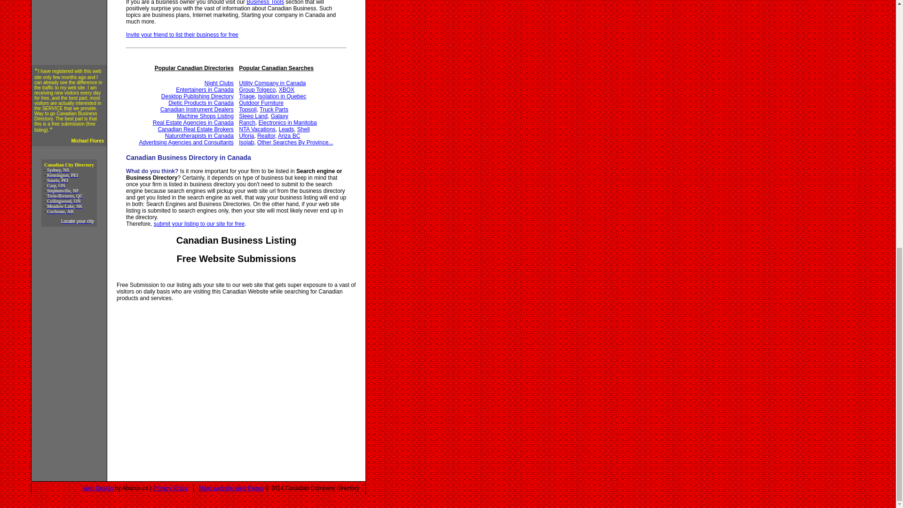  What do you see at coordinates (58, 170) in the screenshot?
I see `Sydney, NS` at bounding box center [58, 170].